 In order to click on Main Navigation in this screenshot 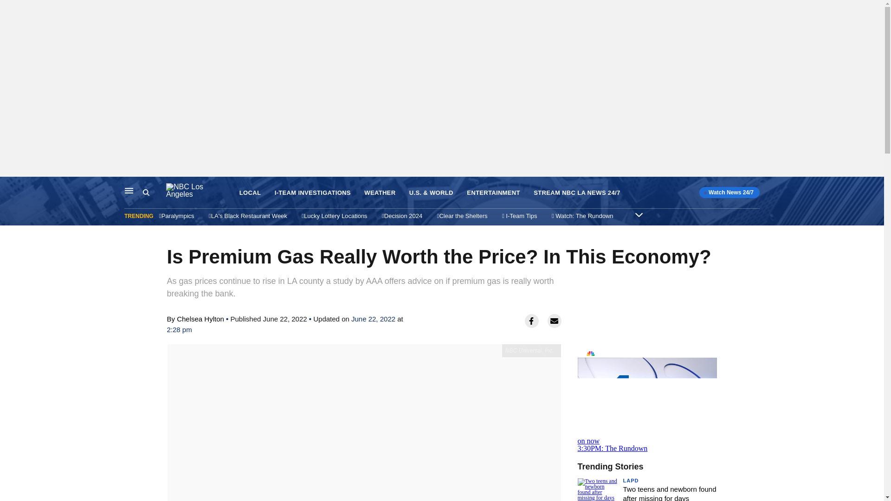, I will do `click(647, 398)`.